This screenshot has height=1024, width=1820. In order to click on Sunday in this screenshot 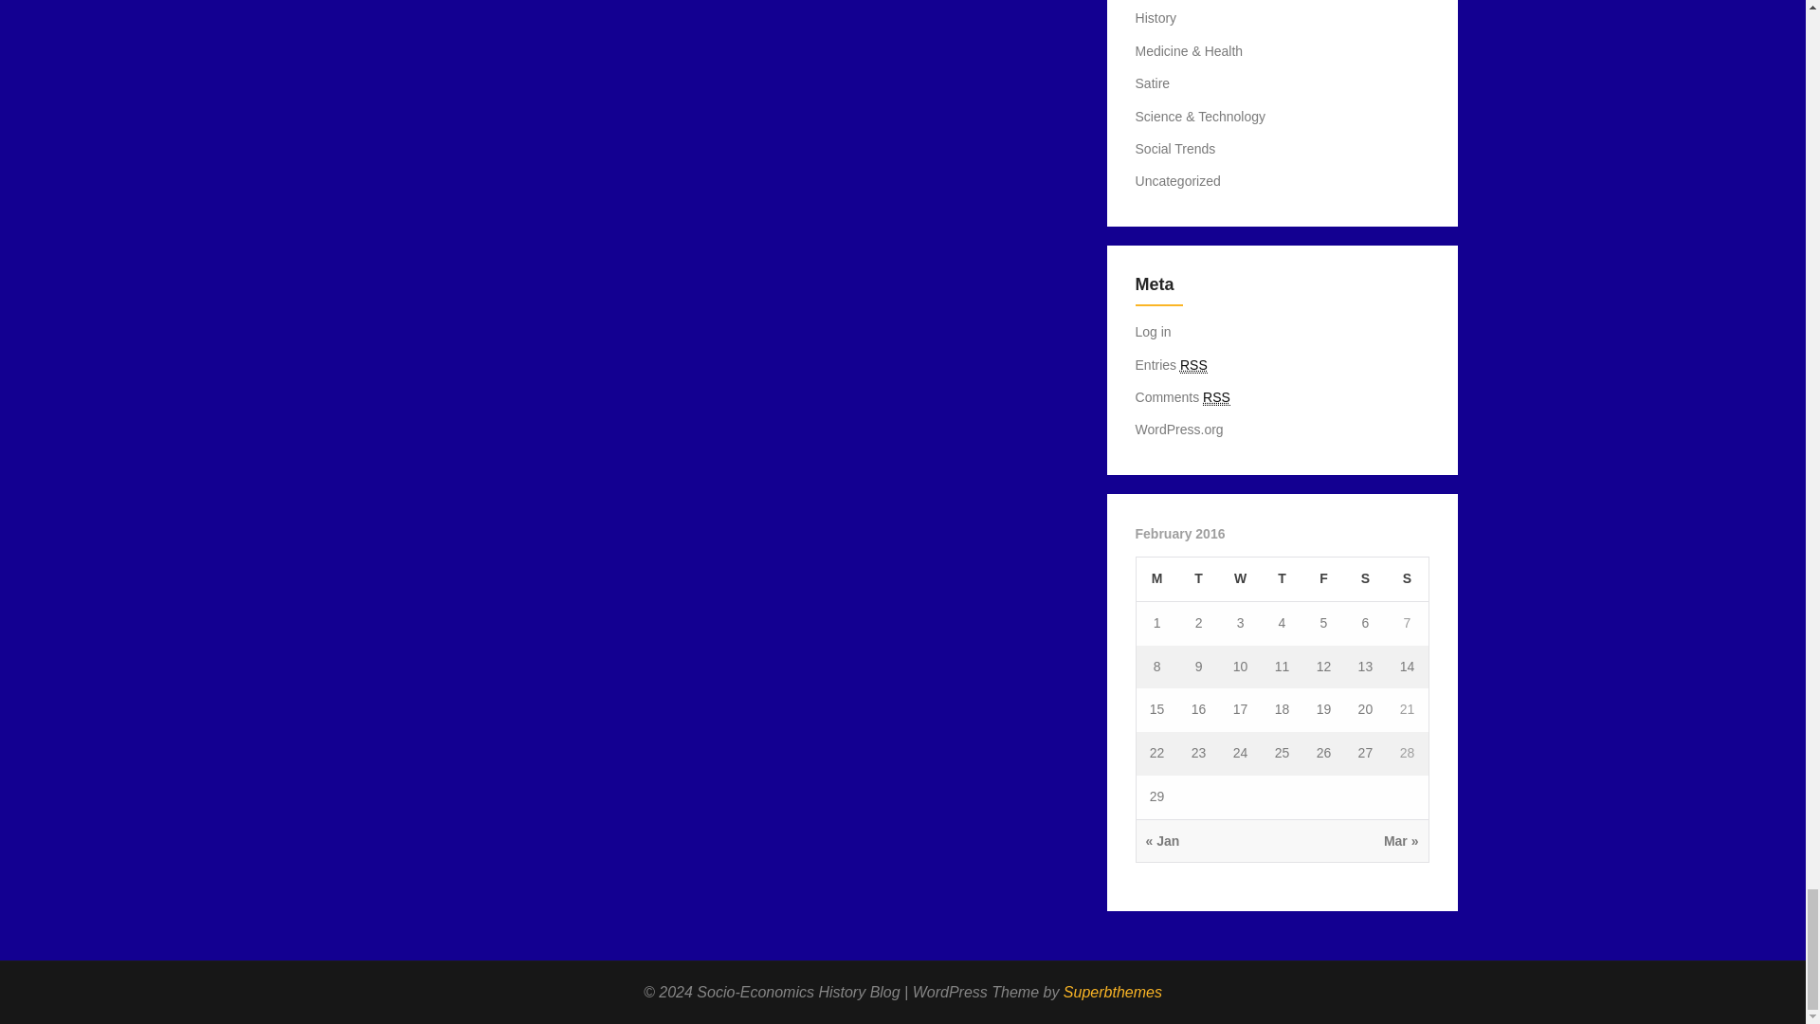, I will do `click(1407, 578)`.